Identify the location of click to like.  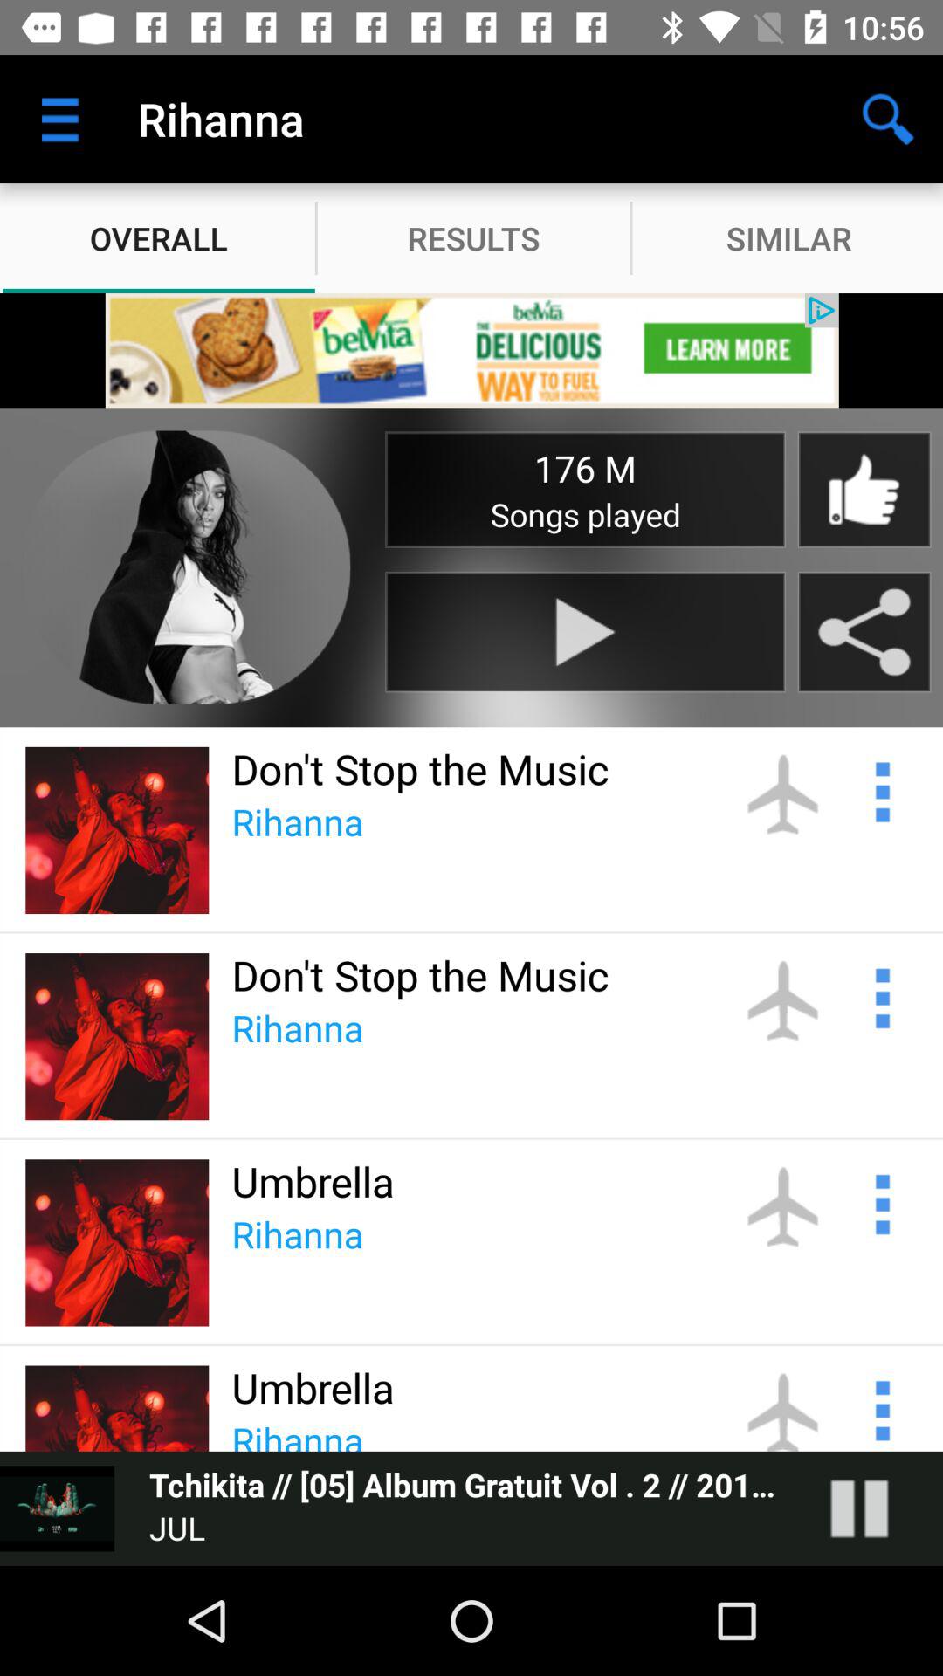
(864, 489).